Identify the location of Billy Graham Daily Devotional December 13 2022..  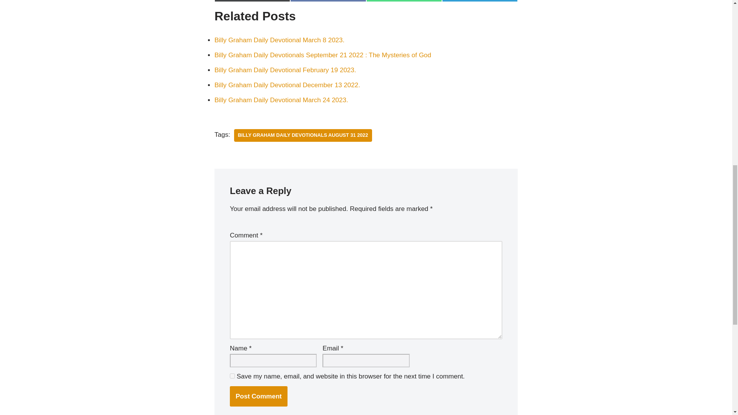
(287, 85).